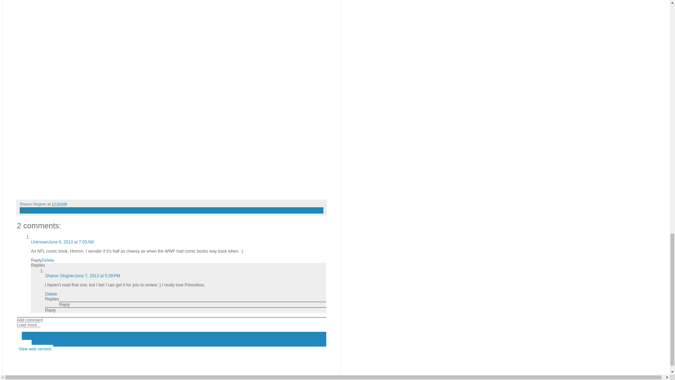  I want to click on Home, so click(24, 344).